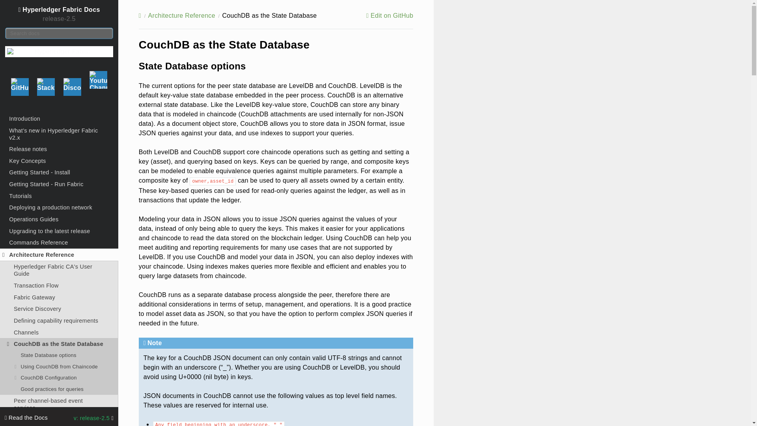 The height and width of the screenshot is (426, 757). I want to click on Commands Reference, so click(59, 242).